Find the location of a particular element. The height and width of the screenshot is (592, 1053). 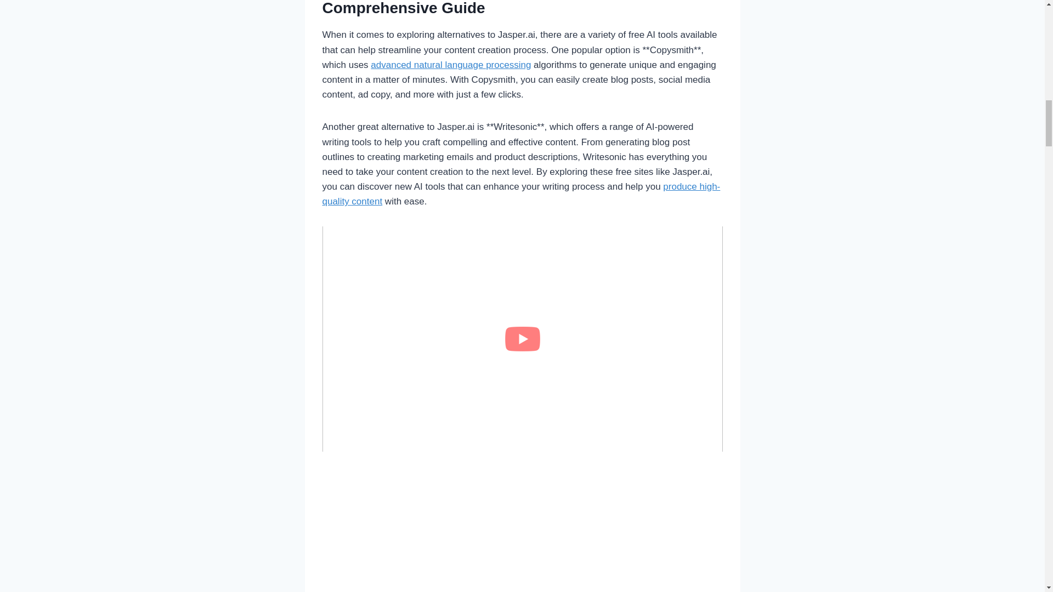

advanced natural language processing is located at coordinates (450, 65).